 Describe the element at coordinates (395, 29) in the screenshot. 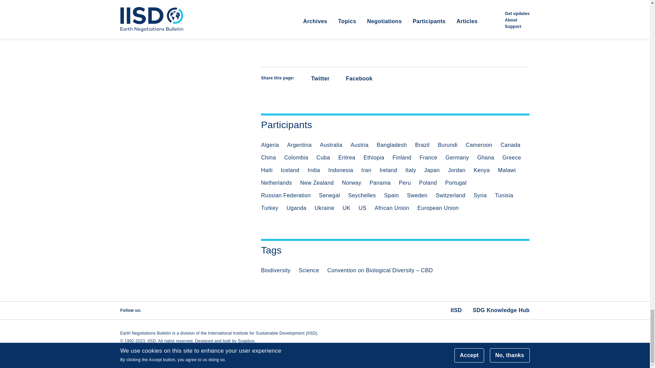

I see `Masthead` at that location.